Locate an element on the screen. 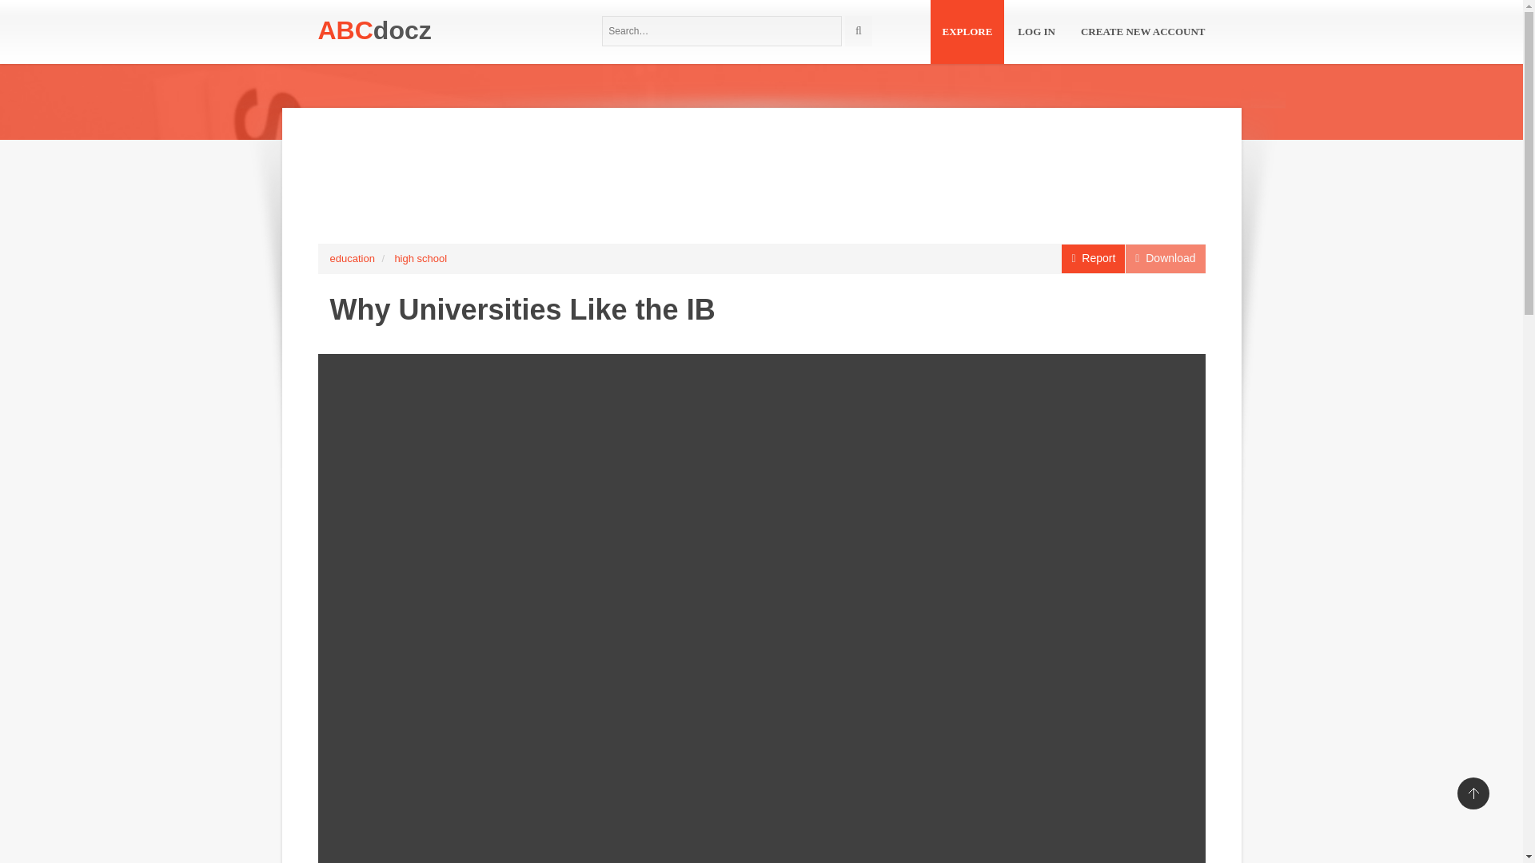  EXPLORE is located at coordinates (967, 32).